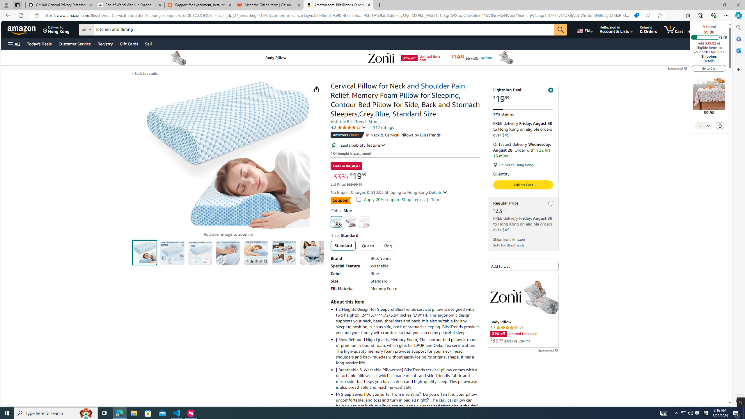 The image size is (745, 419). Describe the element at coordinates (146, 73) in the screenshot. I see `Back to results` at that location.